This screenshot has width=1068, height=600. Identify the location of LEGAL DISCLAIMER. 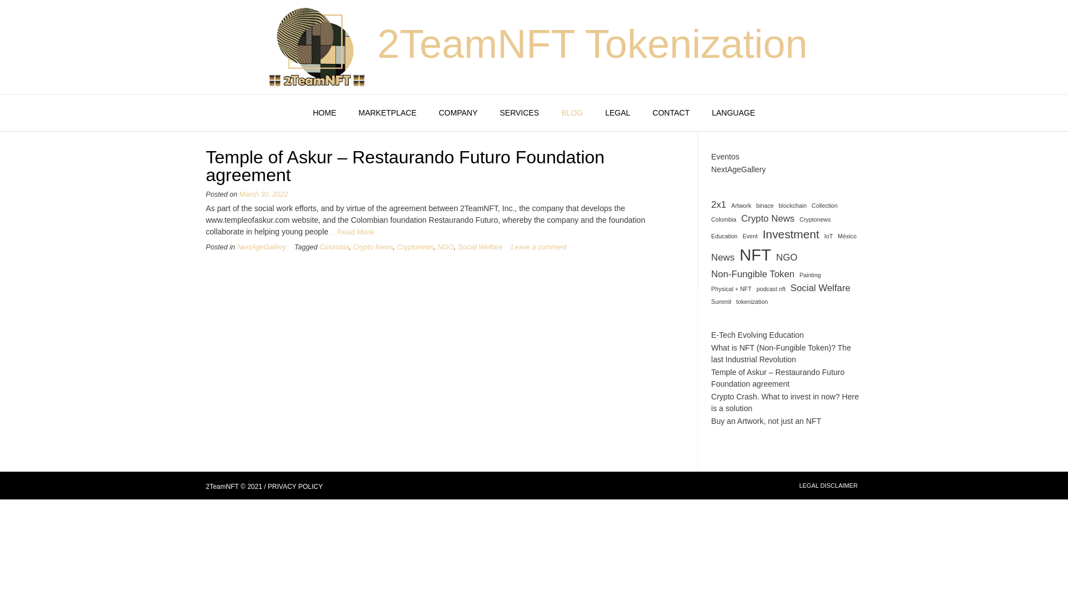
(829, 486).